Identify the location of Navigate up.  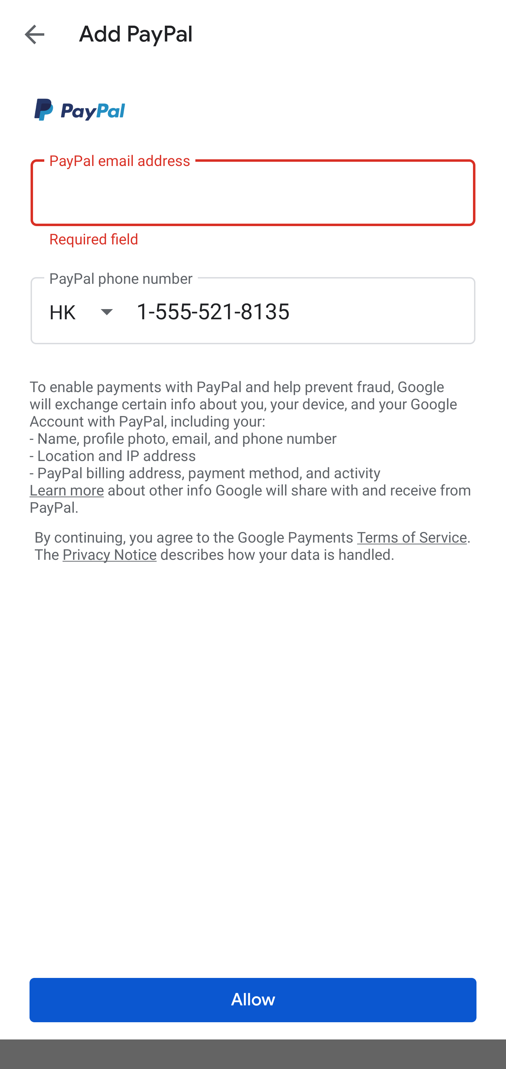
(34, 34).